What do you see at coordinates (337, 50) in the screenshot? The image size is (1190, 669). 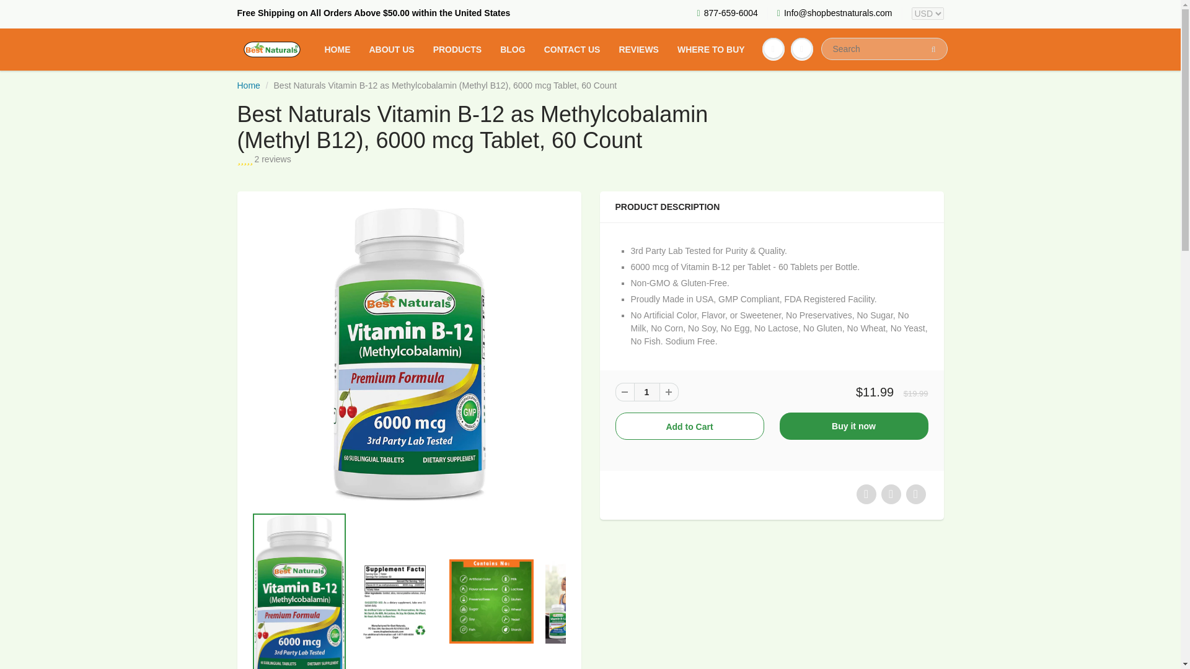 I see `HOME` at bounding box center [337, 50].